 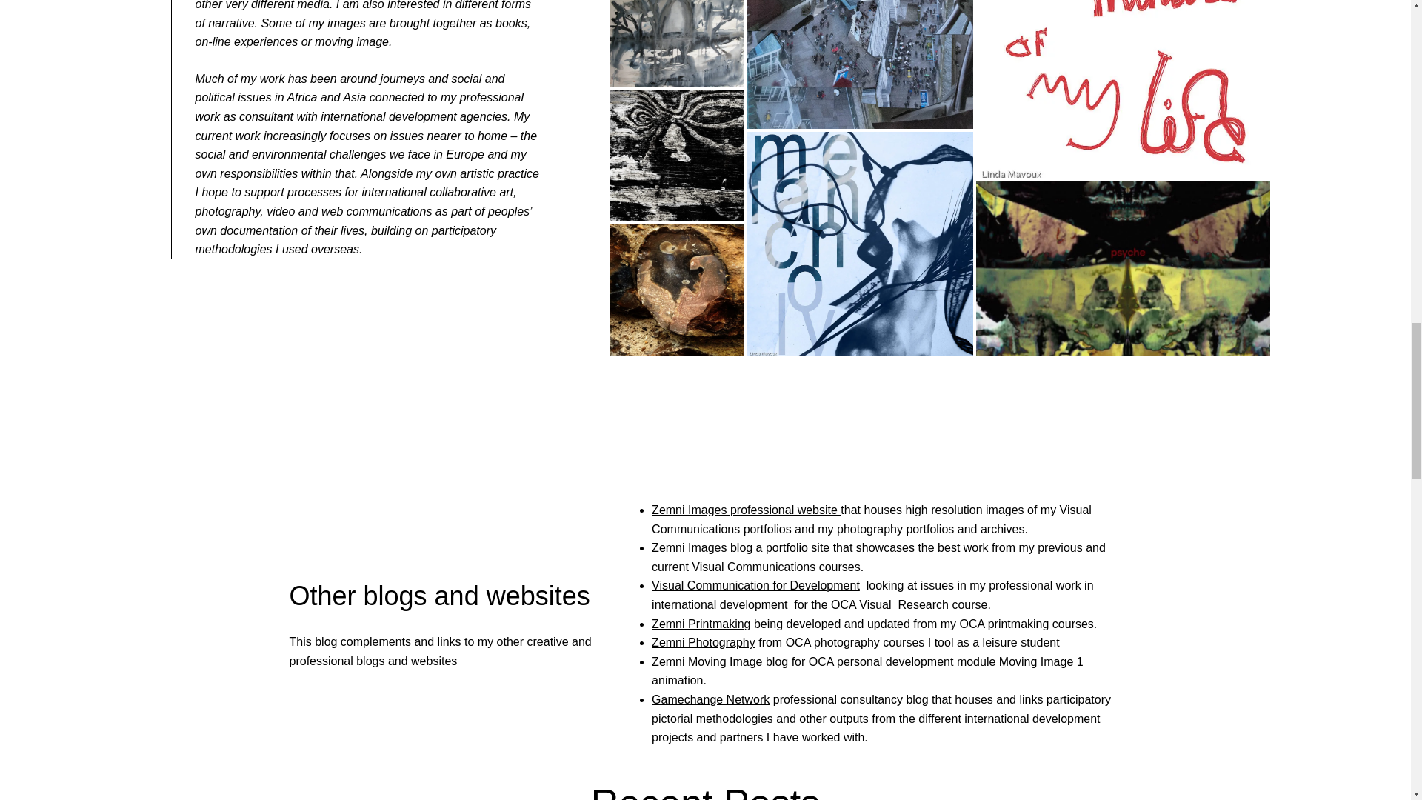 I want to click on Zemni Images blog, so click(x=701, y=548).